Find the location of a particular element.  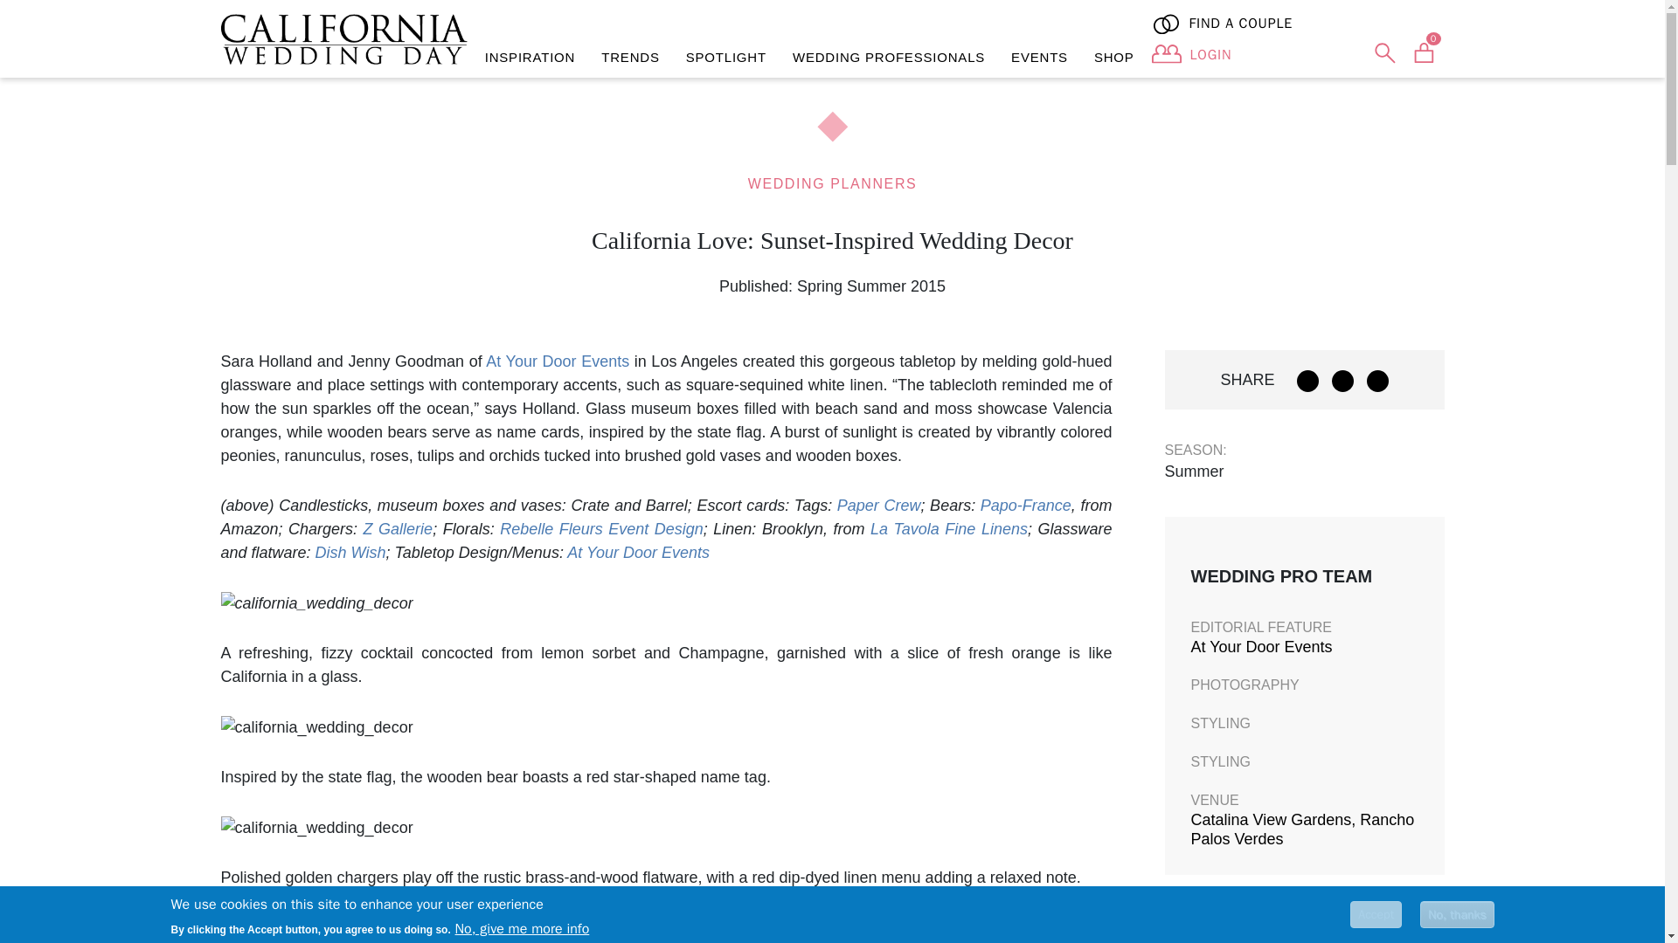

Share to Email is located at coordinates (1377, 381).